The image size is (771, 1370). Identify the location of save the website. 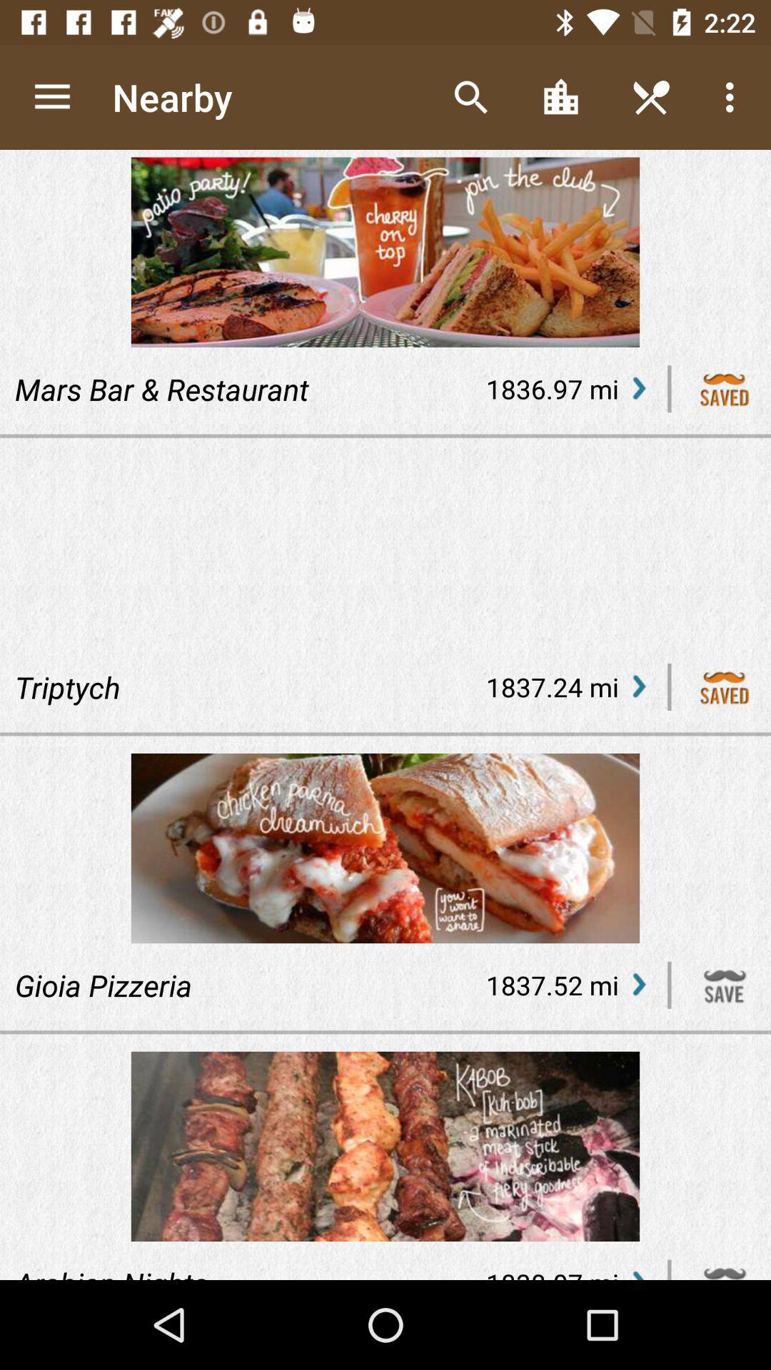
(725, 985).